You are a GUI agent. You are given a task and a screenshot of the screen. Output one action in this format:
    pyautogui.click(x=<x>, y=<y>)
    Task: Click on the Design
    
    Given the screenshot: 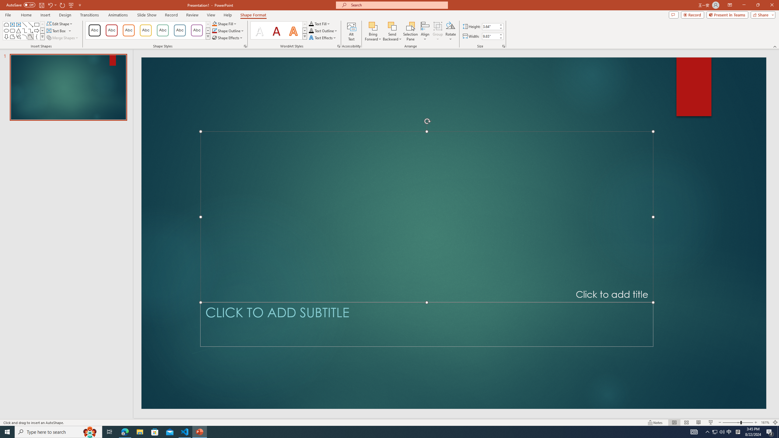 What is the action you would take?
    pyautogui.click(x=65, y=15)
    